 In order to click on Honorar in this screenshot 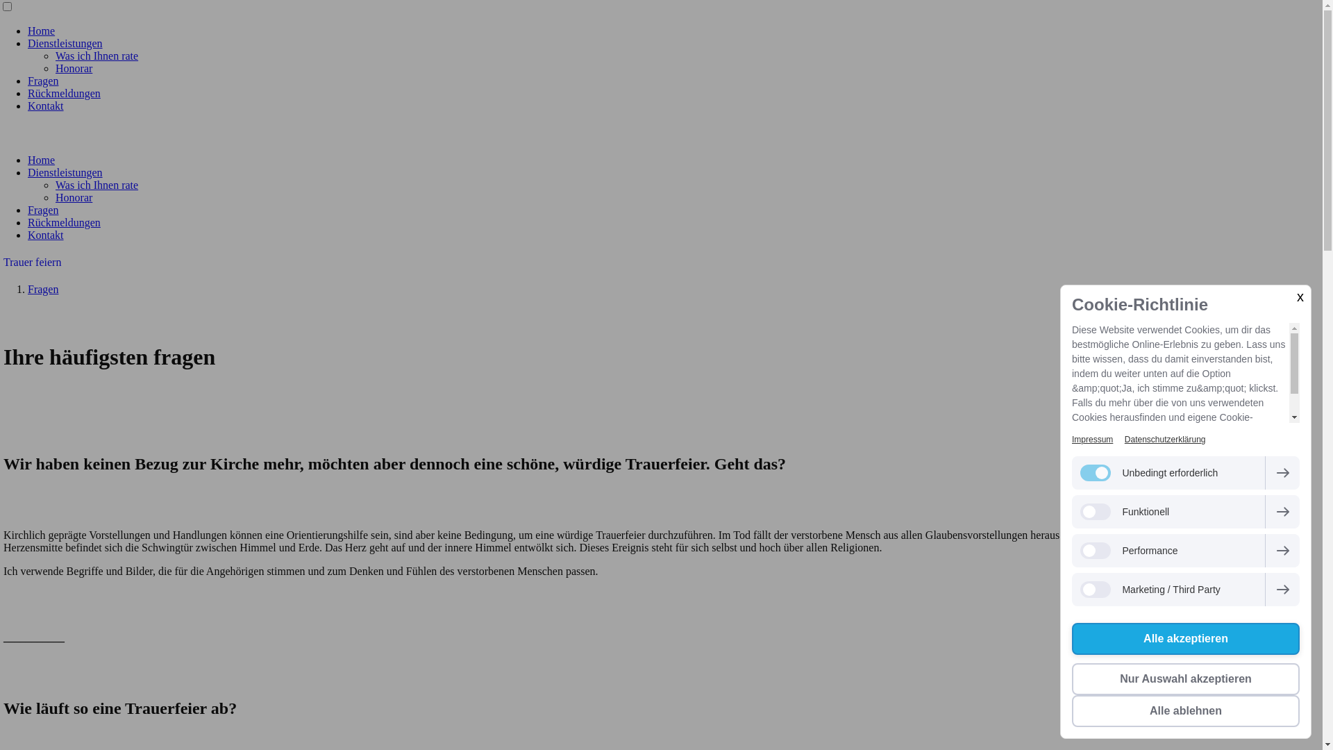, I will do `click(74, 197)`.